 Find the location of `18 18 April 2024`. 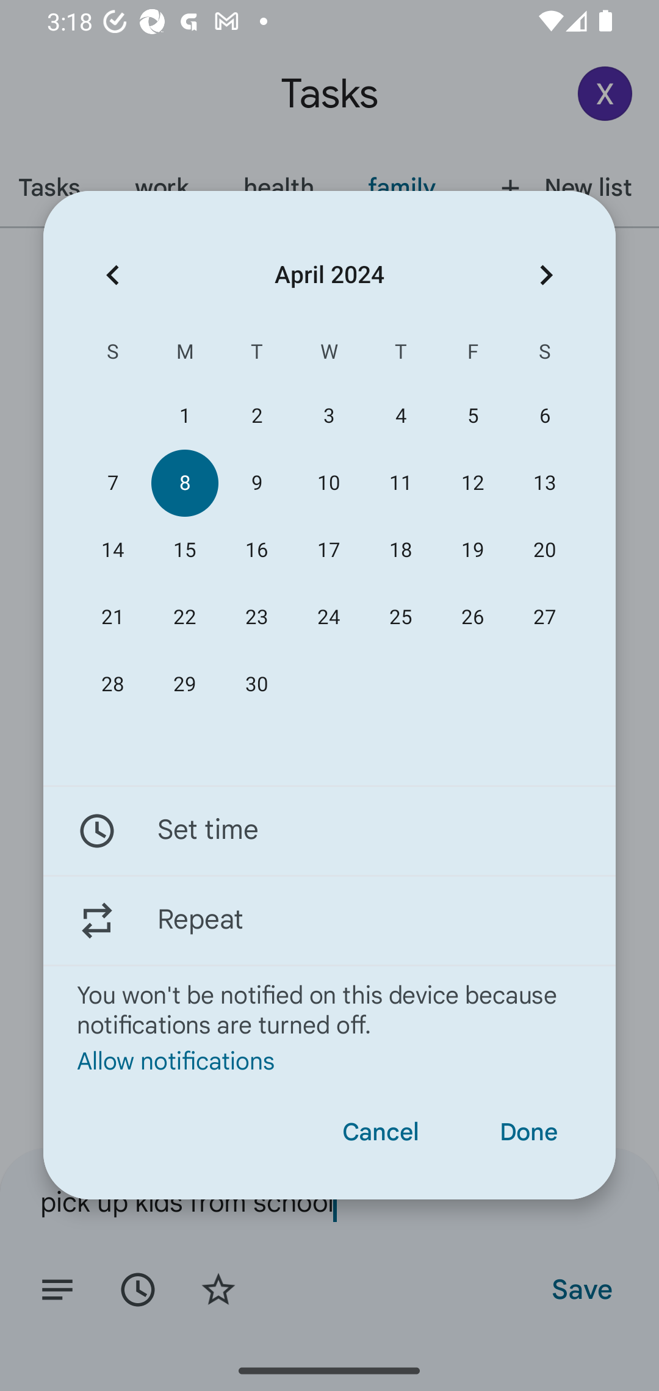

18 18 April 2024 is located at coordinates (401, 550).